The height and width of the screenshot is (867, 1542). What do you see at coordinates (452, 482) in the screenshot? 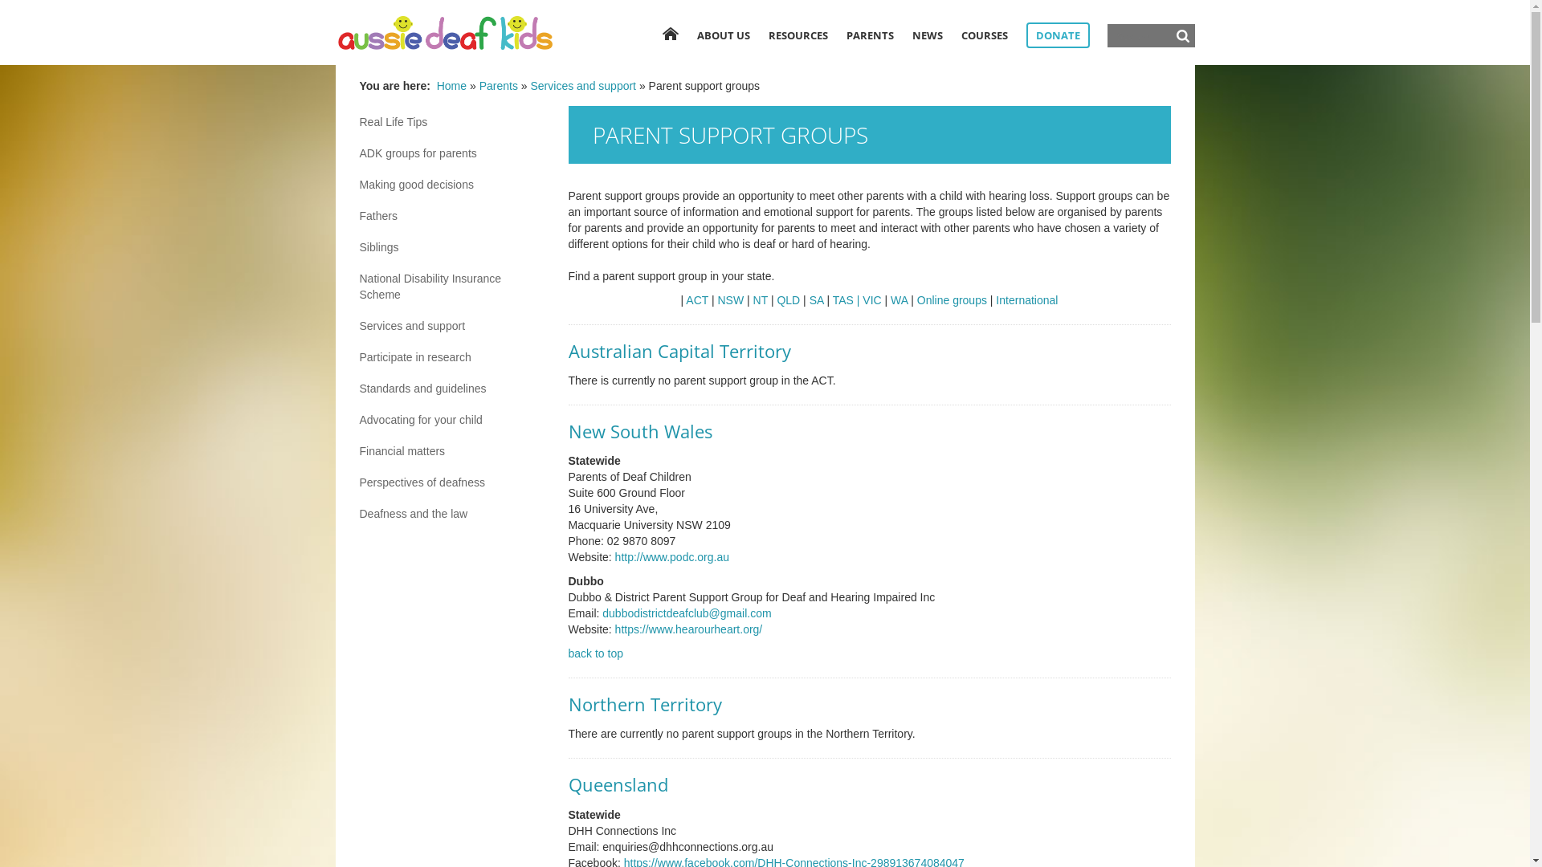
I see `Perspectives of deafness` at bounding box center [452, 482].